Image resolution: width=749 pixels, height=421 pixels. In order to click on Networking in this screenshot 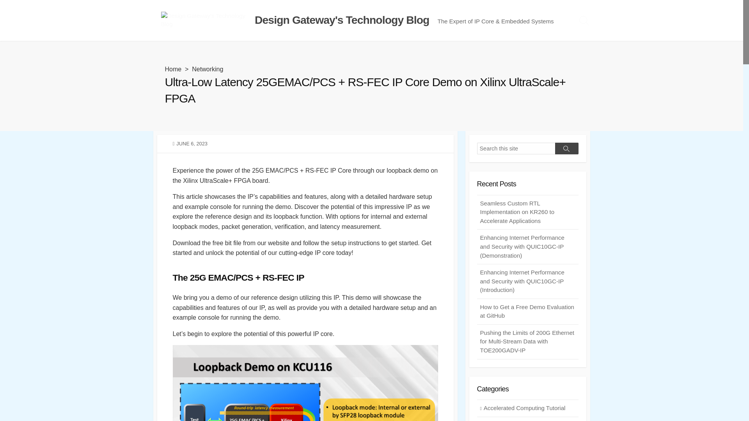, I will do `click(208, 69)`.